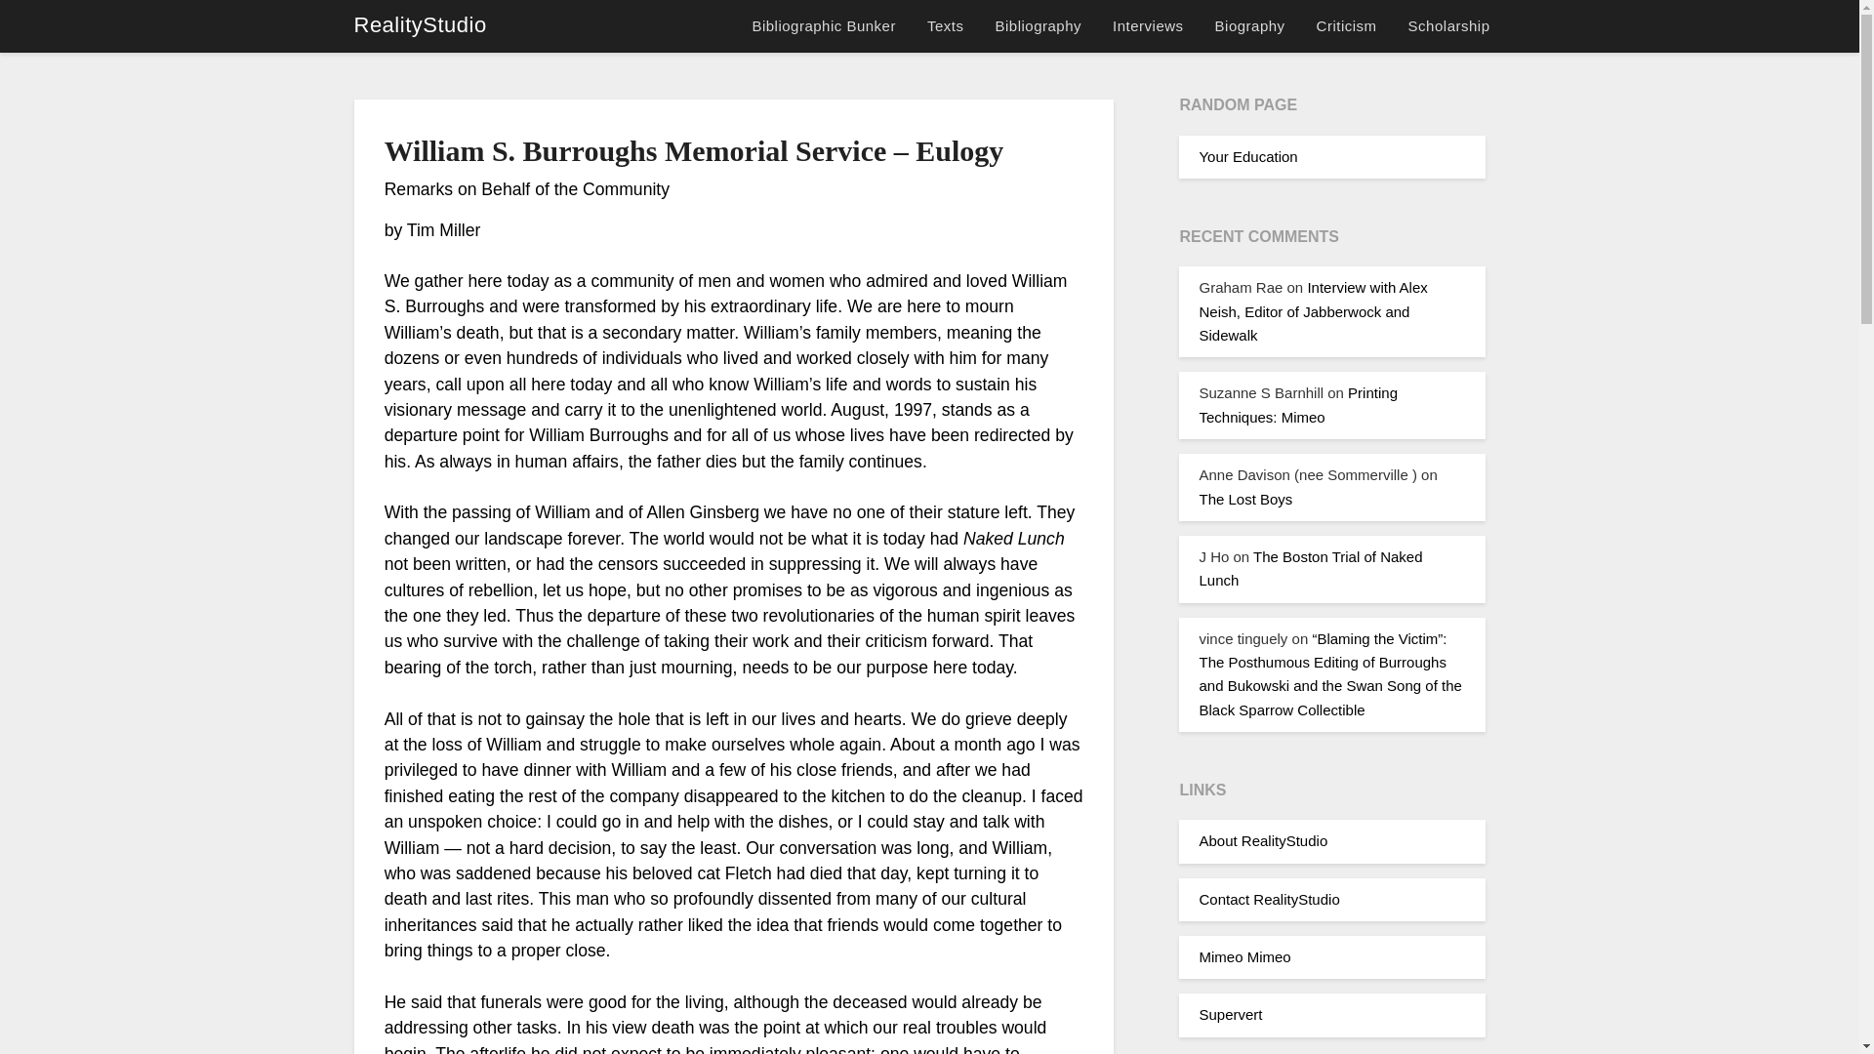  Describe the element at coordinates (1247, 156) in the screenshot. I see `Your Education` at that location.